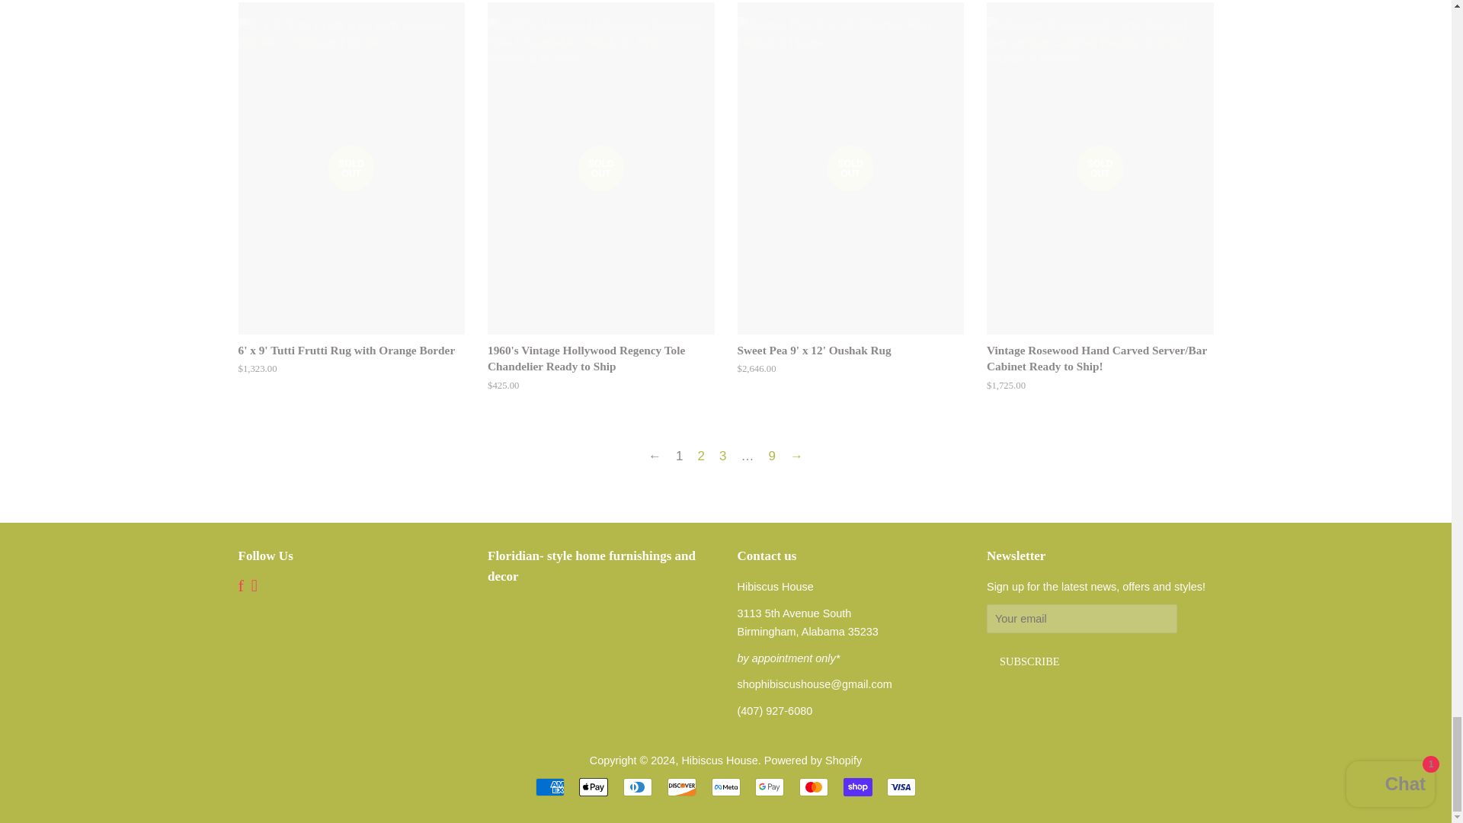 Image resolution: width=1463 pixels, height=823 pixels. What do you see at coordinates (550, 786) in the screenshot?
I see `American Express` at bounding box center [550, 786].